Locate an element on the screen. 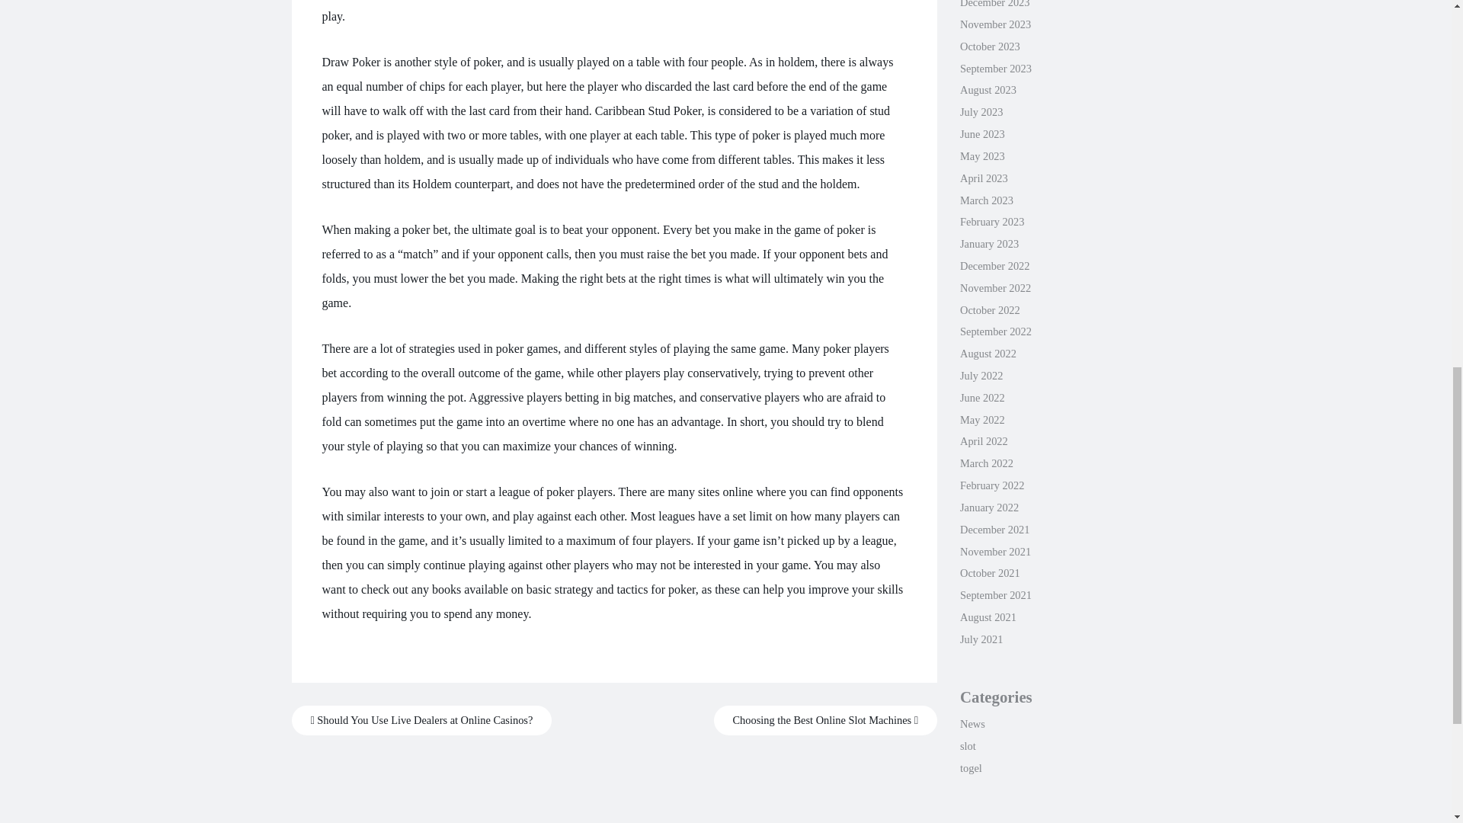  January 2023 is located at coordinates (989, 244).